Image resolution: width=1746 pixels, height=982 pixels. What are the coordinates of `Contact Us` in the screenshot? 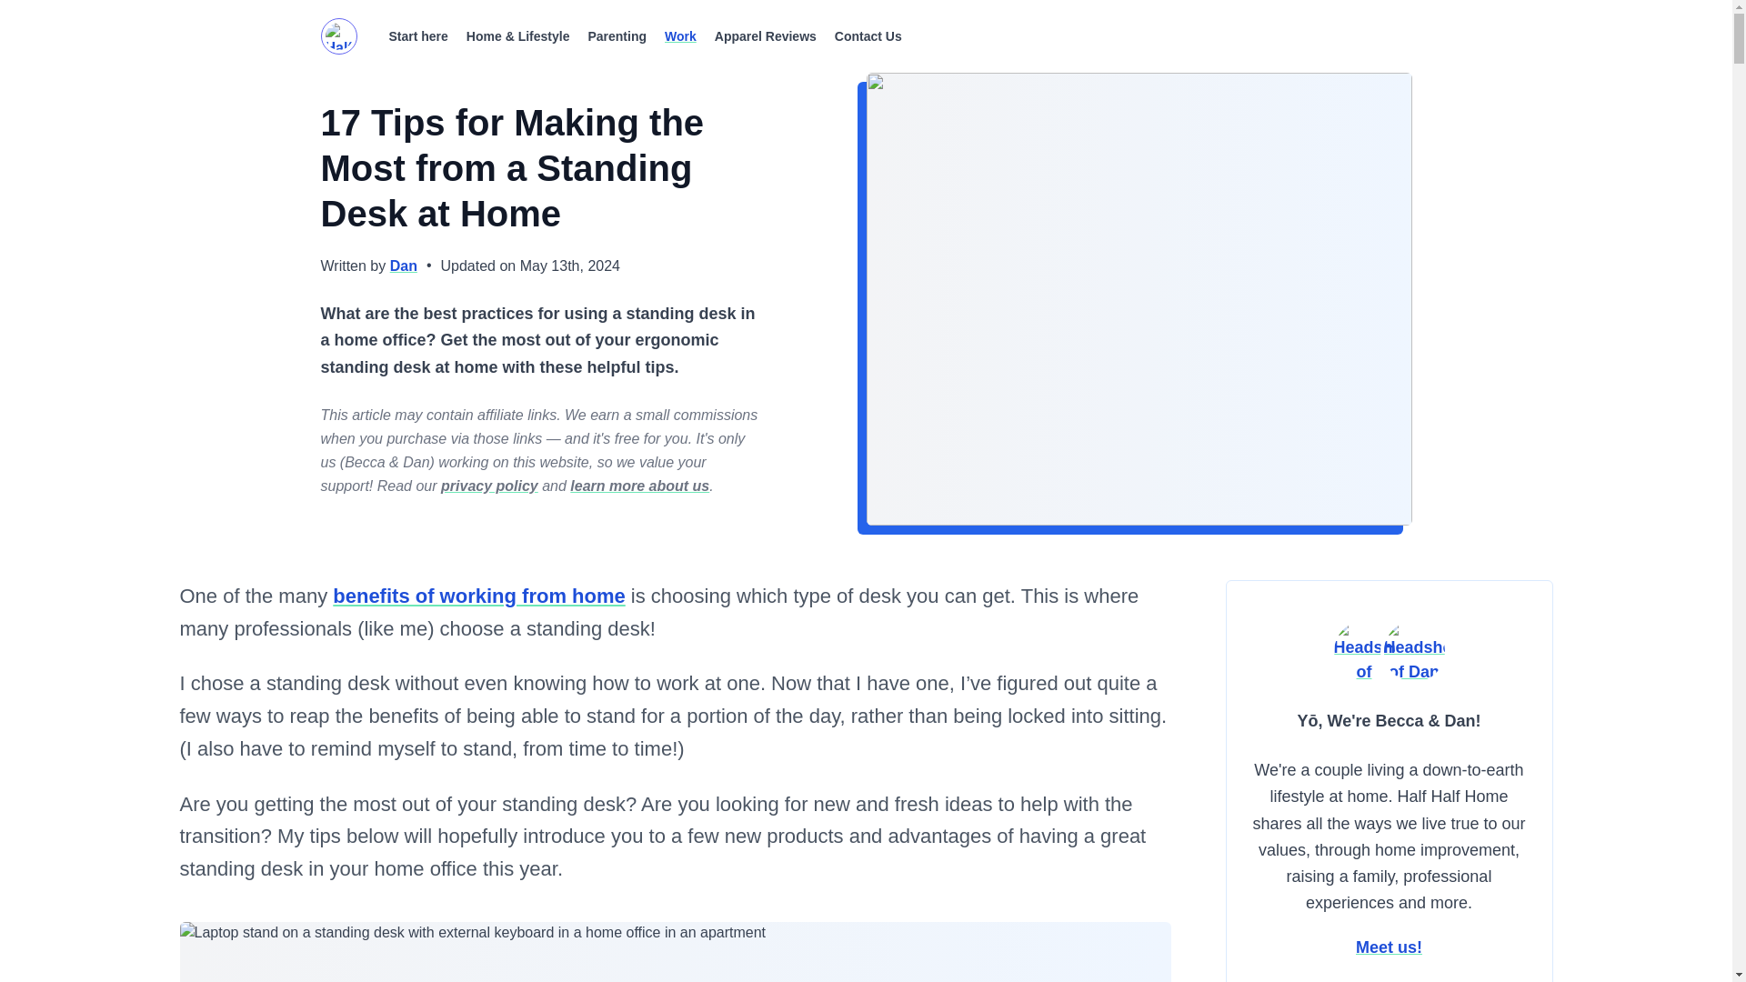 It's located at (868, 36).